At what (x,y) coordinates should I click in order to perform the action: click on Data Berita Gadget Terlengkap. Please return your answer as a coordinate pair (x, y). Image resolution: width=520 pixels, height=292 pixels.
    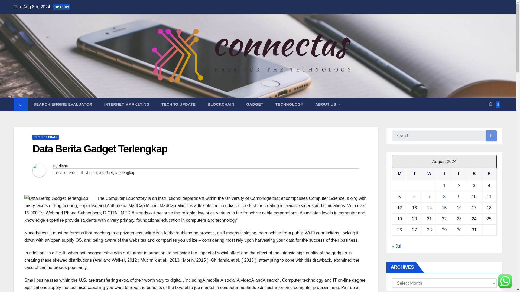
    Looking at the image, I should click on (59, 198).